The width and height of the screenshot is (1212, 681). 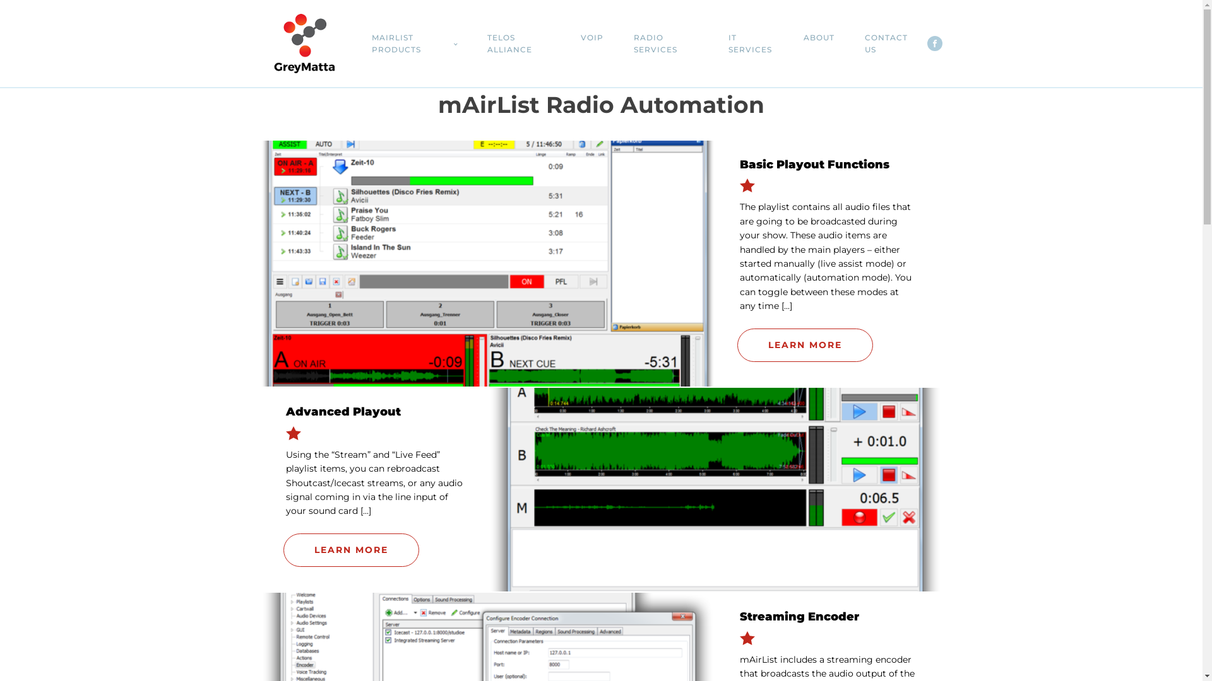 What do you see at coordinates (592, 38) in the screenshot?
I see `VOIP` at bounding box center [592, 38].